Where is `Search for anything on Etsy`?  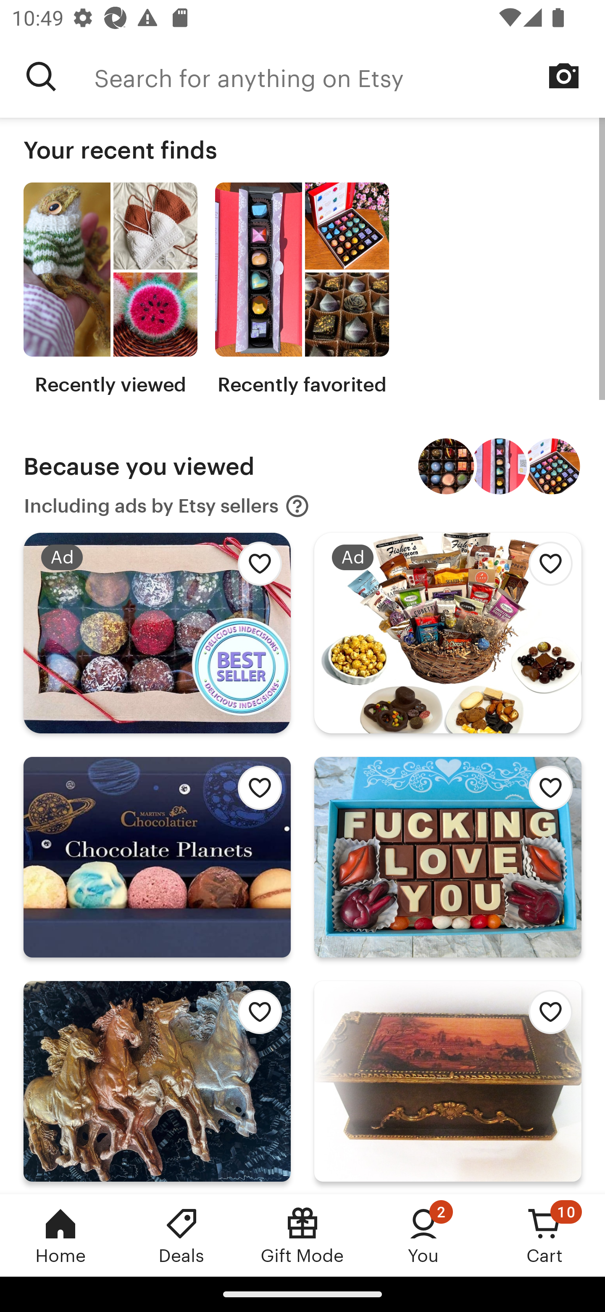 Search for anything on Etsy is located at coordinates (350, 77).